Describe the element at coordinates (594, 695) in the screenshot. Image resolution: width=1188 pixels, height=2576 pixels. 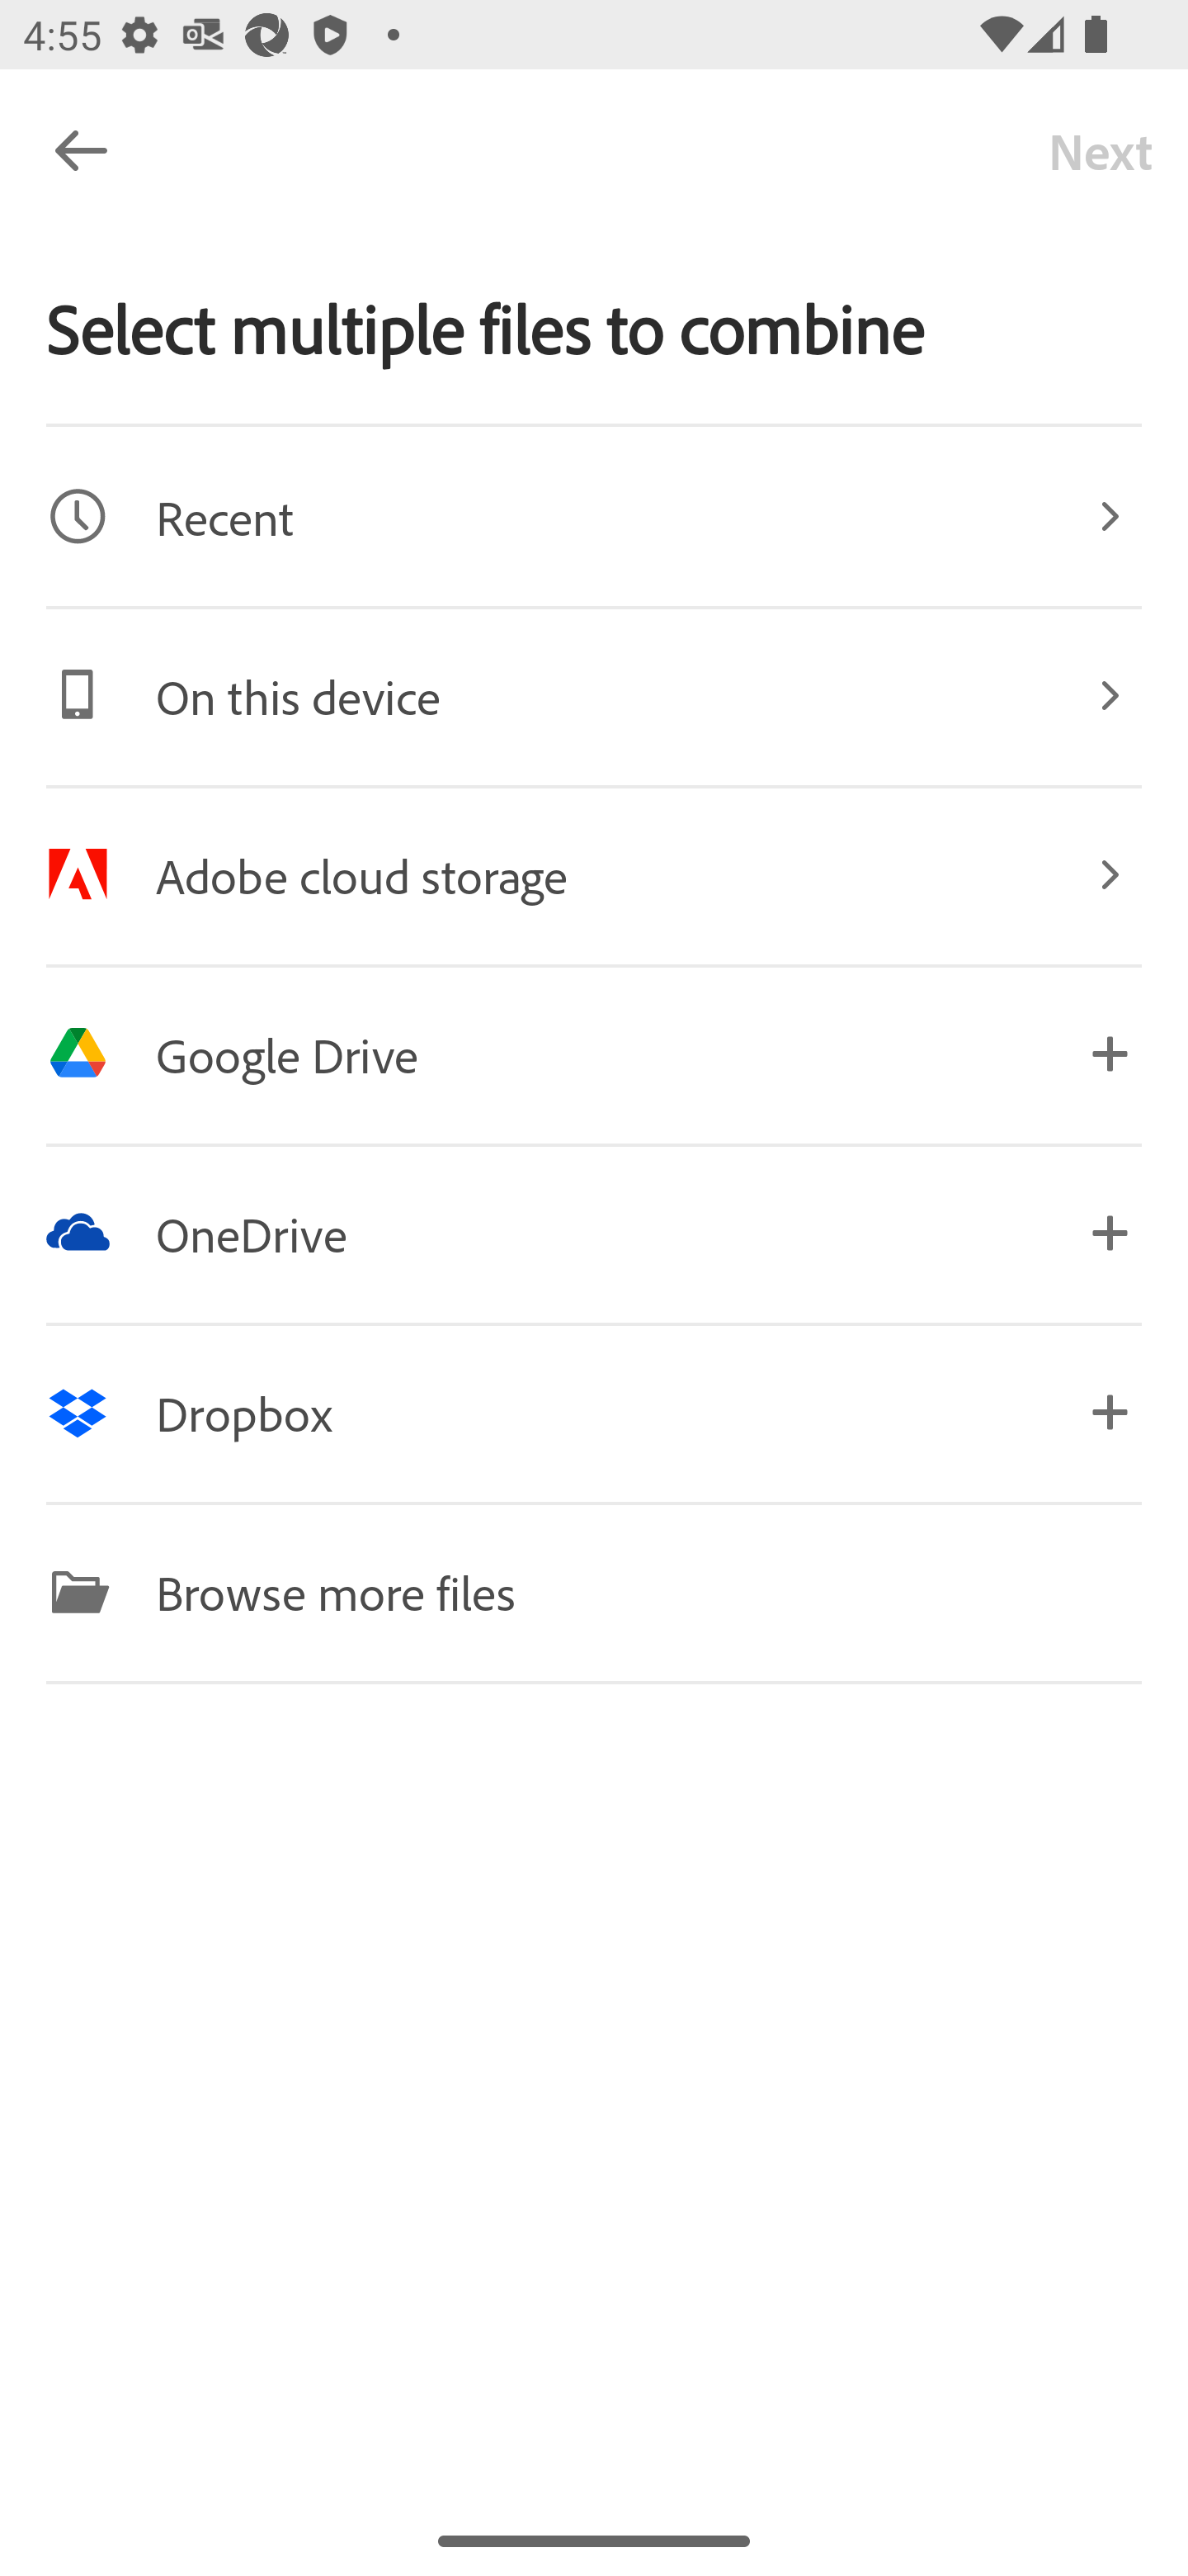
I see `Image On this device` at that location.